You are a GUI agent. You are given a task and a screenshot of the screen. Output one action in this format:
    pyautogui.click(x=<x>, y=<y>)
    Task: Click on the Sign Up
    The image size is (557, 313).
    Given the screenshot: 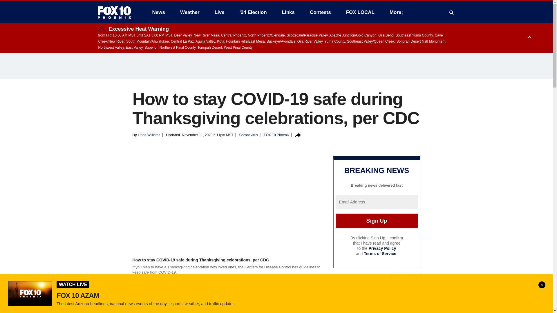 What is the action you would take?
    pyautogui.click(x=377, y=221)
    